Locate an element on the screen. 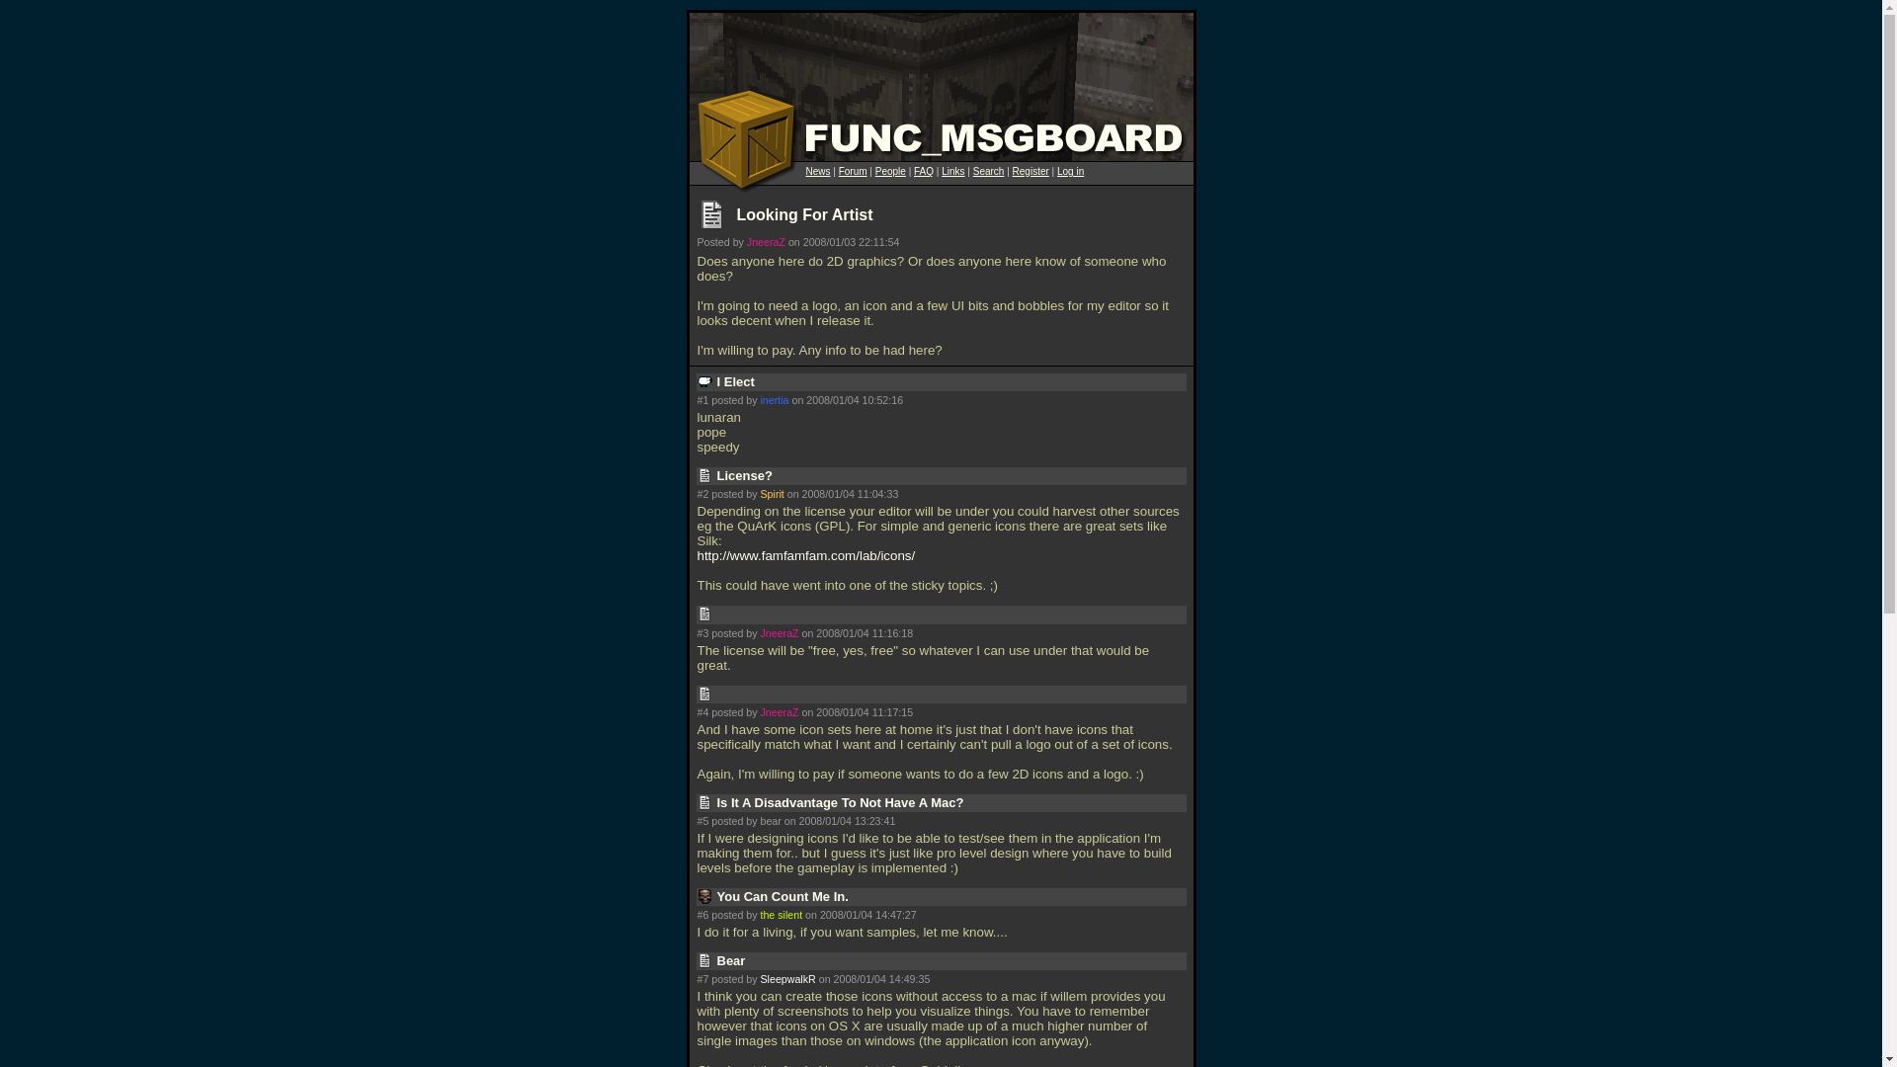  Forum is located at coordinates (852, 172).